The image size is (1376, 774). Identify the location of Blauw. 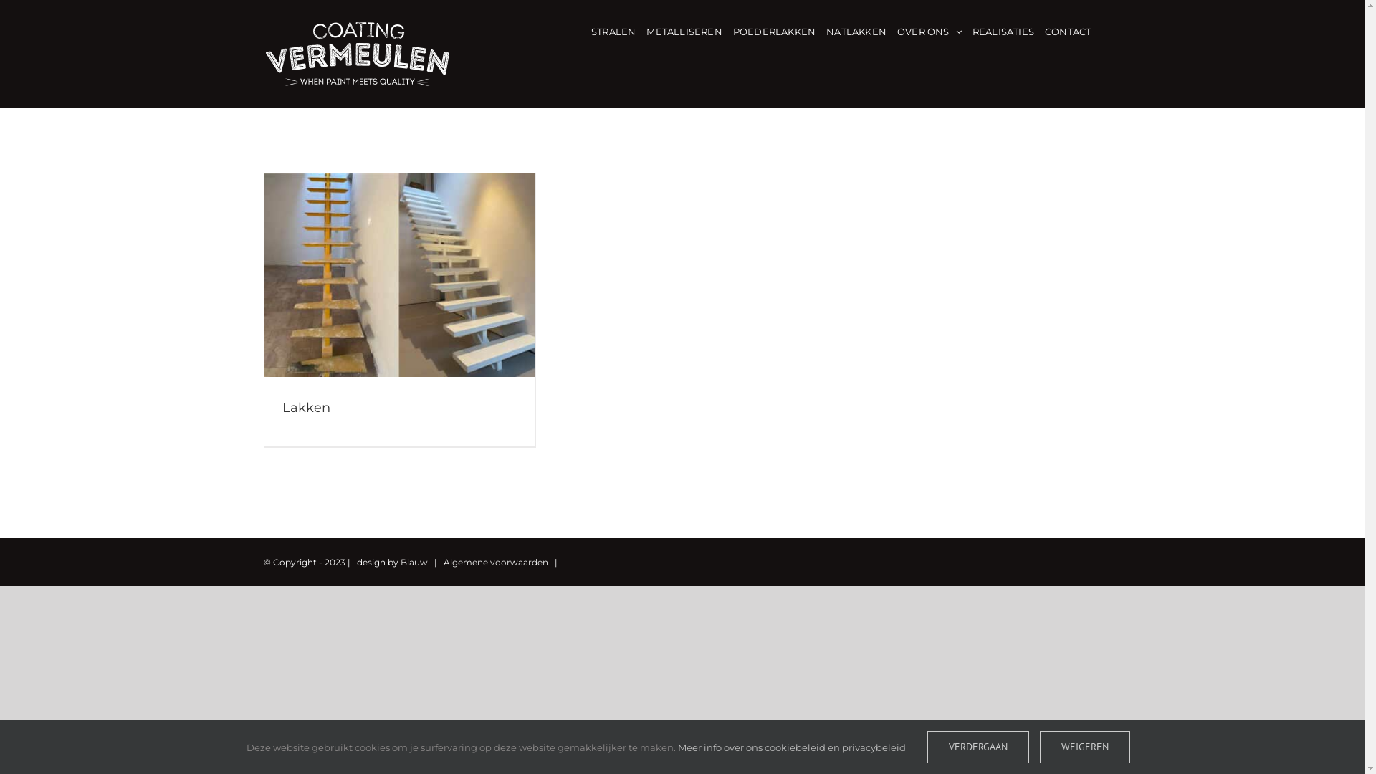
(414, 562).